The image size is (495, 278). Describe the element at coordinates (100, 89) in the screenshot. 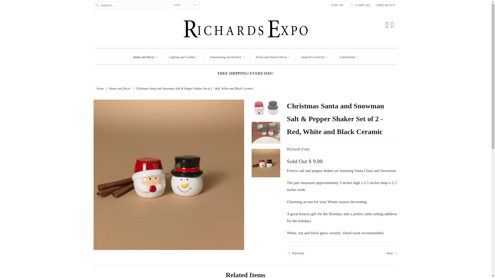

I see `Richards Expo` at that location.